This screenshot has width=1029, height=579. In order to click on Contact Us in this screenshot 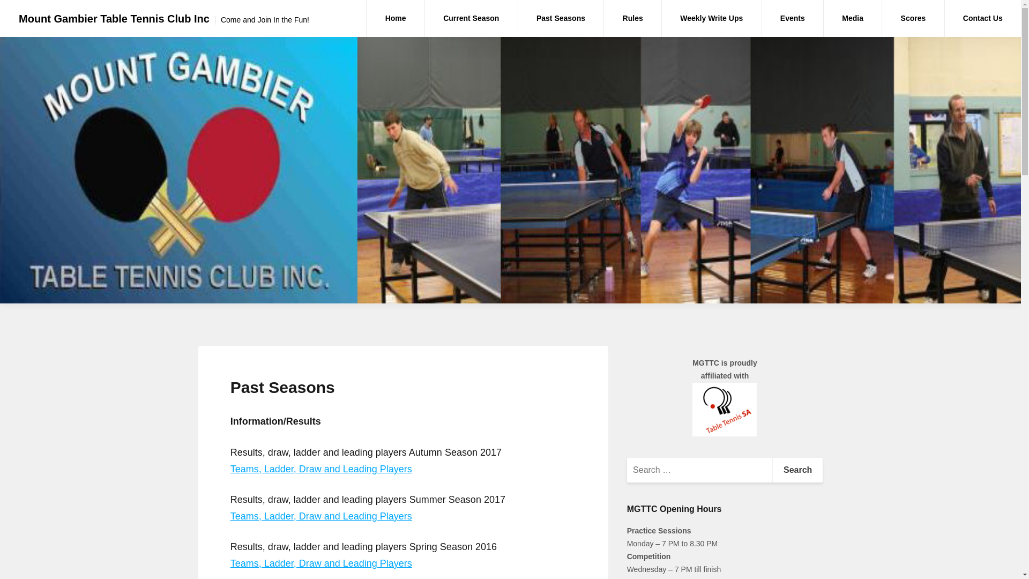, I will do `click(983, 18)`.